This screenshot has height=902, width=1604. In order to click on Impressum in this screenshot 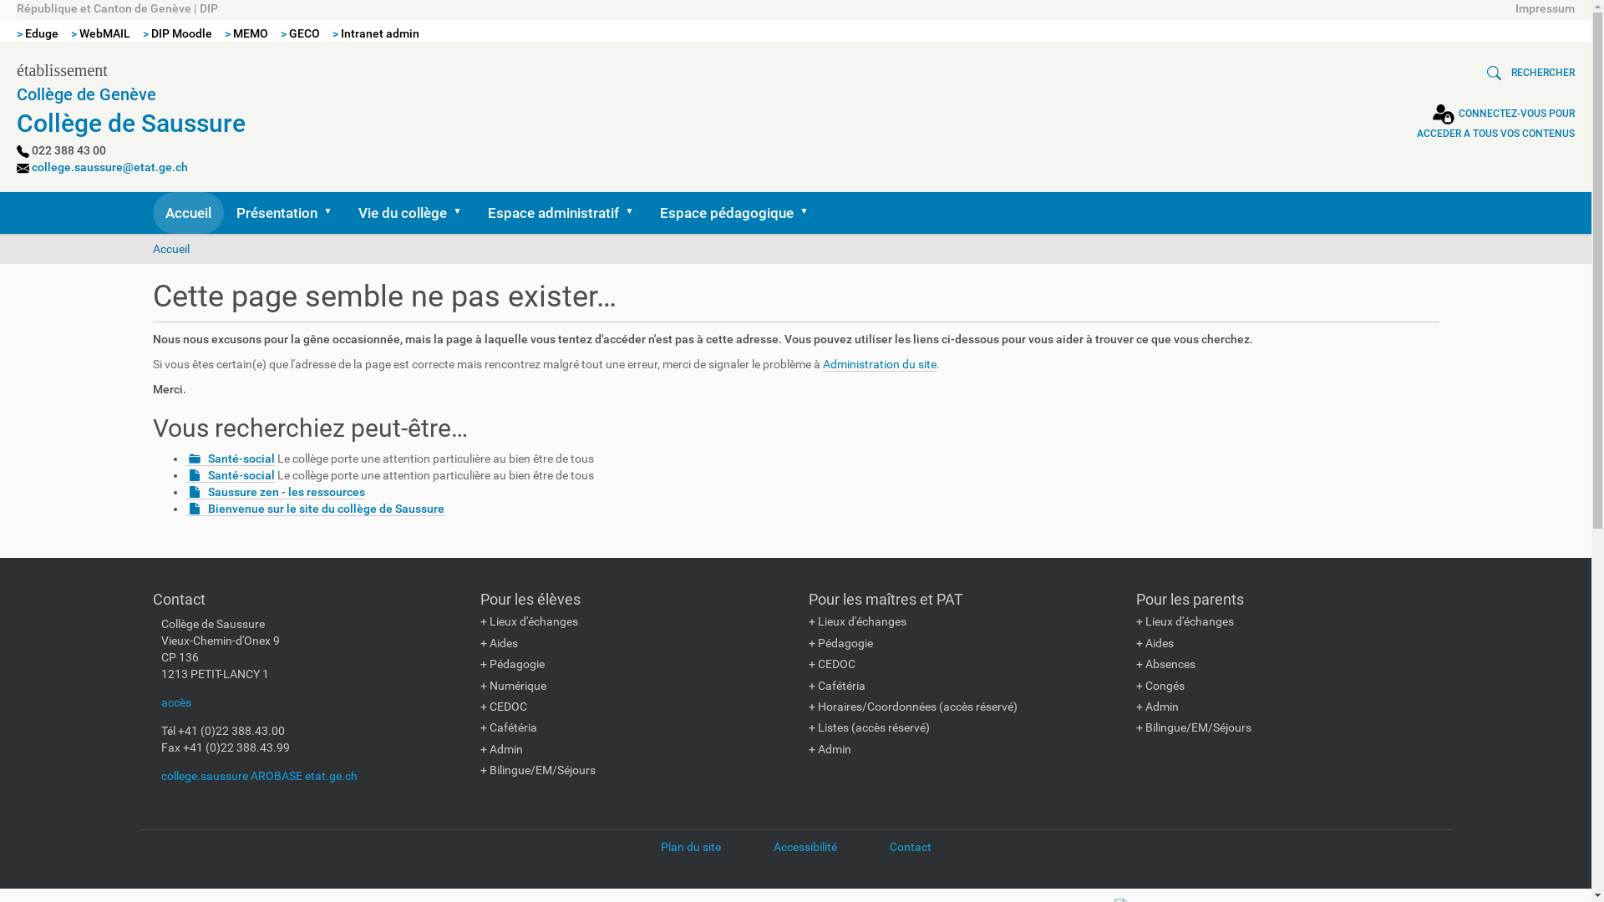, I will do `click(1546, 8)`.